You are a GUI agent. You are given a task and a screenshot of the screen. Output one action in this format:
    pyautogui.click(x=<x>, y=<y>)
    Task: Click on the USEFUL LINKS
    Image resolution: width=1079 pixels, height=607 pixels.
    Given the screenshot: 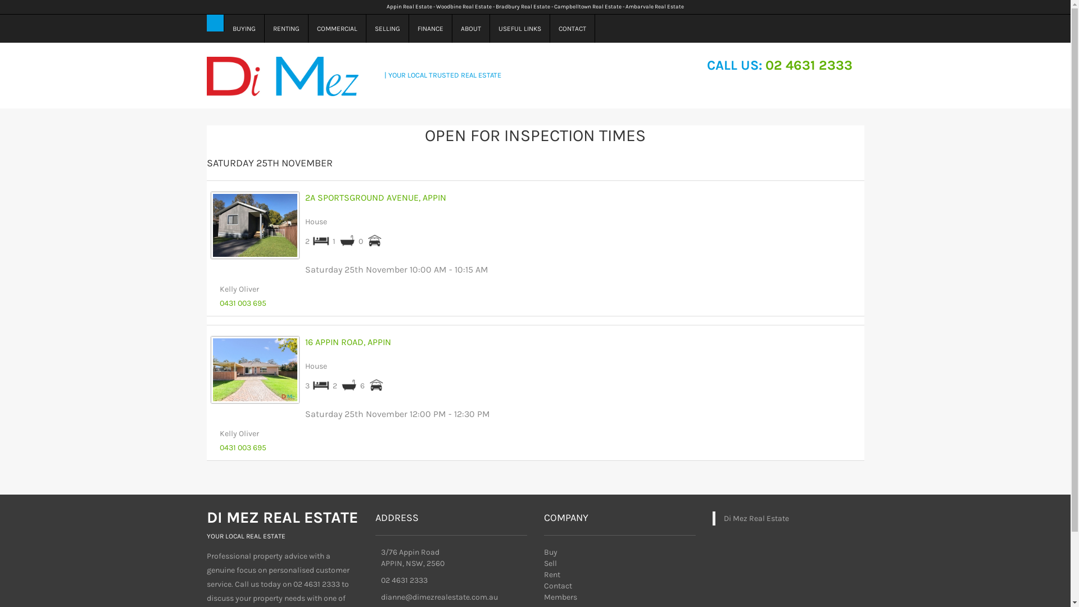 What is the action you would take?
    pyautogui.click(x=520, y=29)
    